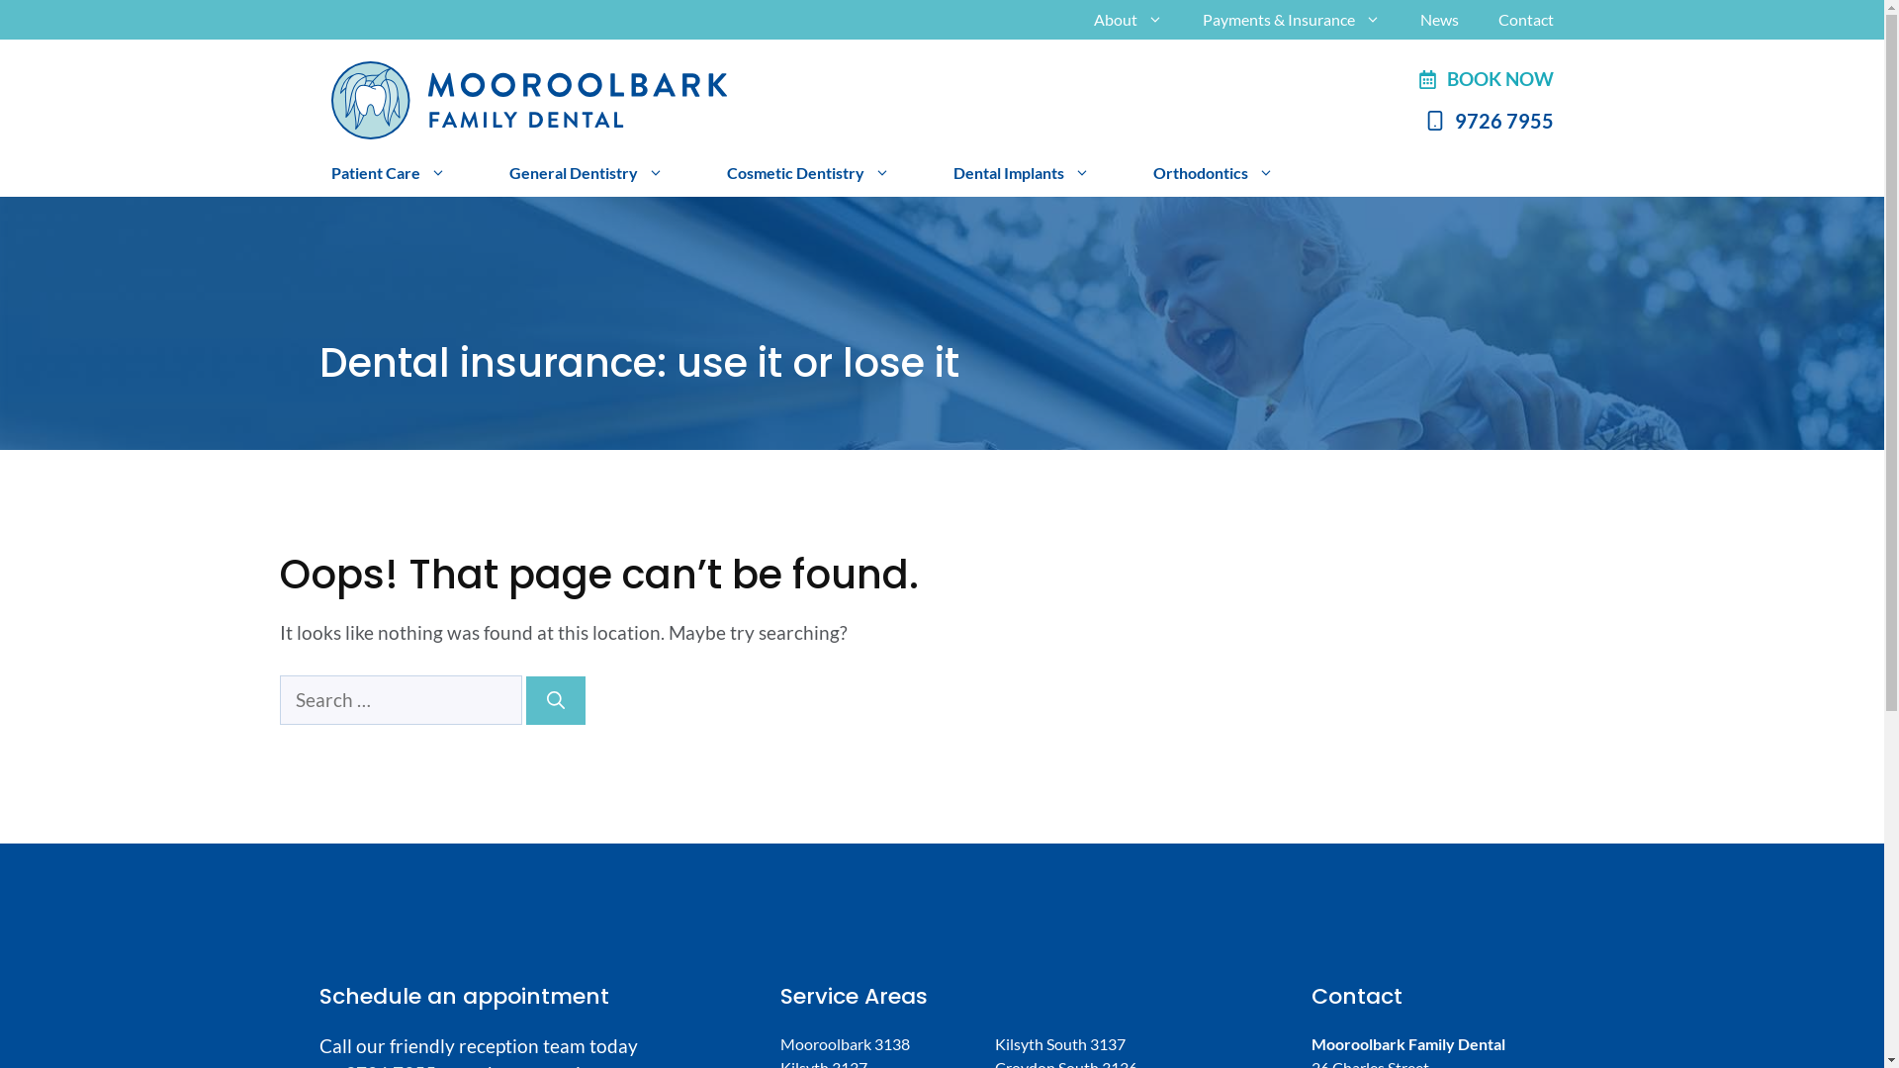 This screenshot has height=1068, width=1899. Describe the element at coordinates (1129, 20) in the screenshot. I see `About` at that location.